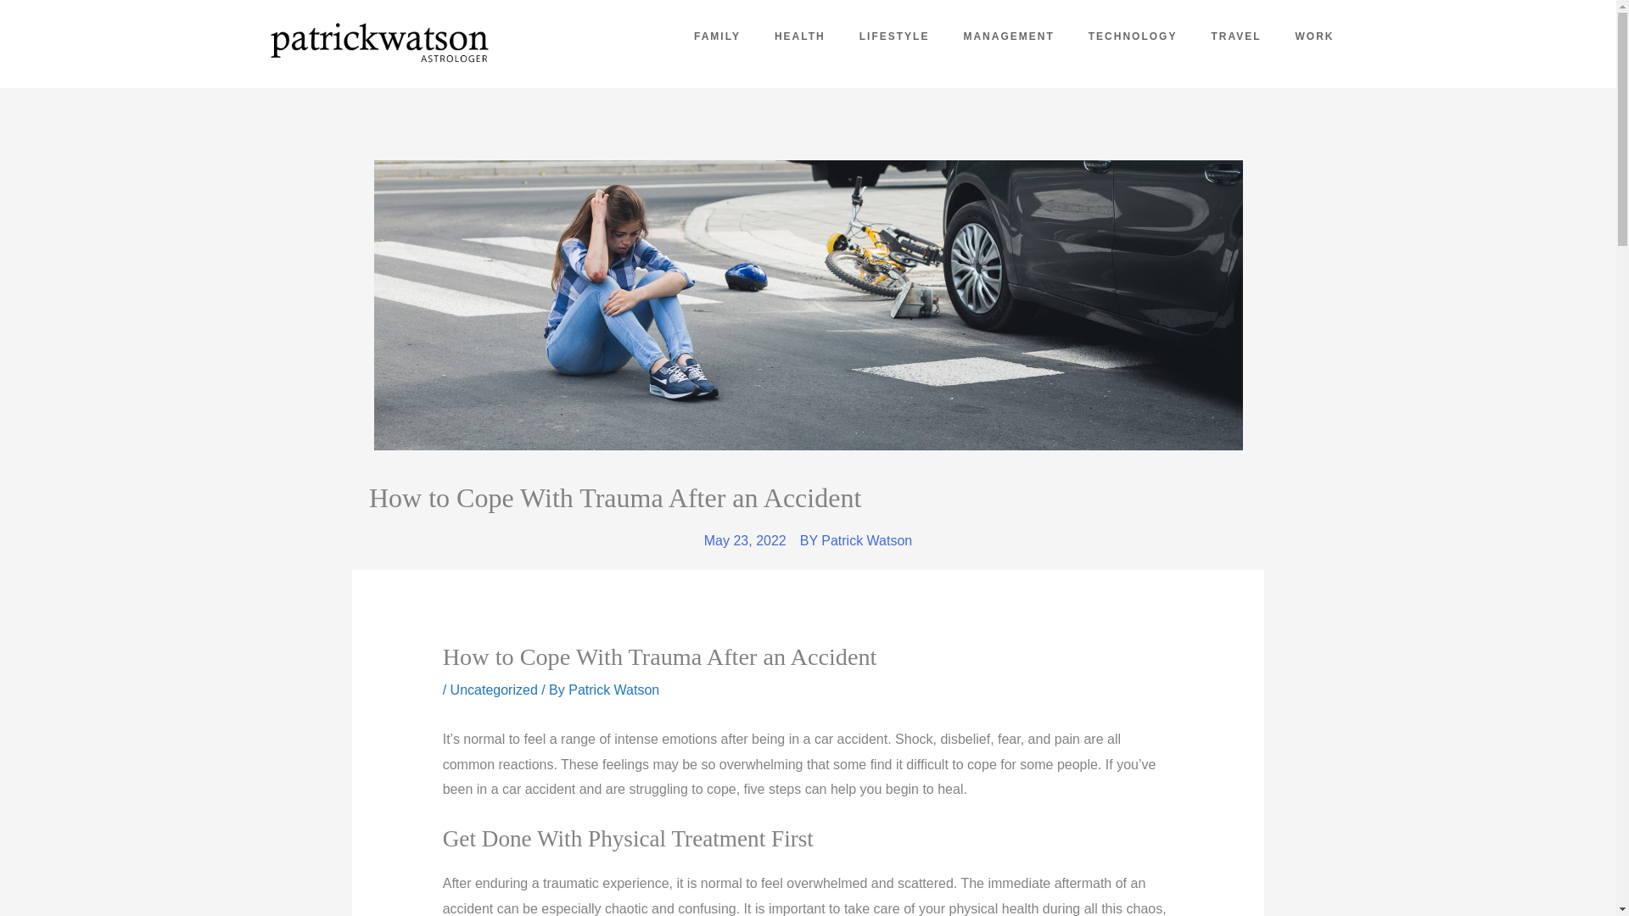 This screenshot has width=1629, height=916. What do you see at coordinates (745, 541) in the screenshot?
I see `May 23, 2022` at bounding box center [745, 541].